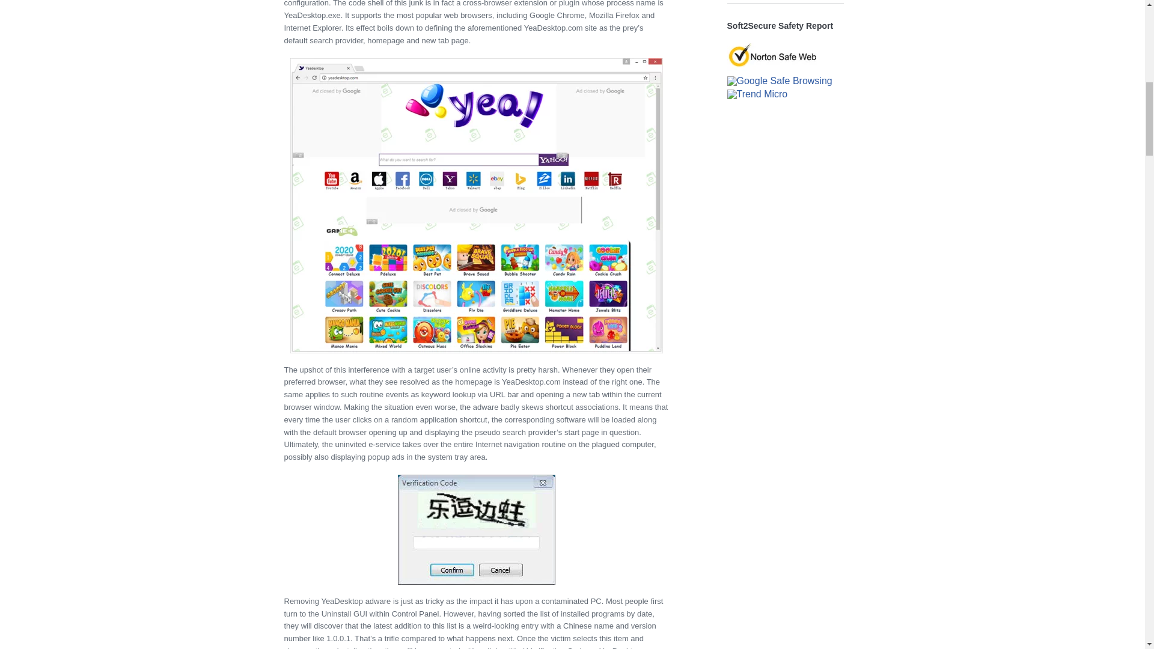 This screenshot has height=649, width=1154. What do you see at coordinates (476, 529) in the screenshot?
I see `YeaDesktop Verification Code dialog is quite a brainteaser` at bounding box center [476, 529].